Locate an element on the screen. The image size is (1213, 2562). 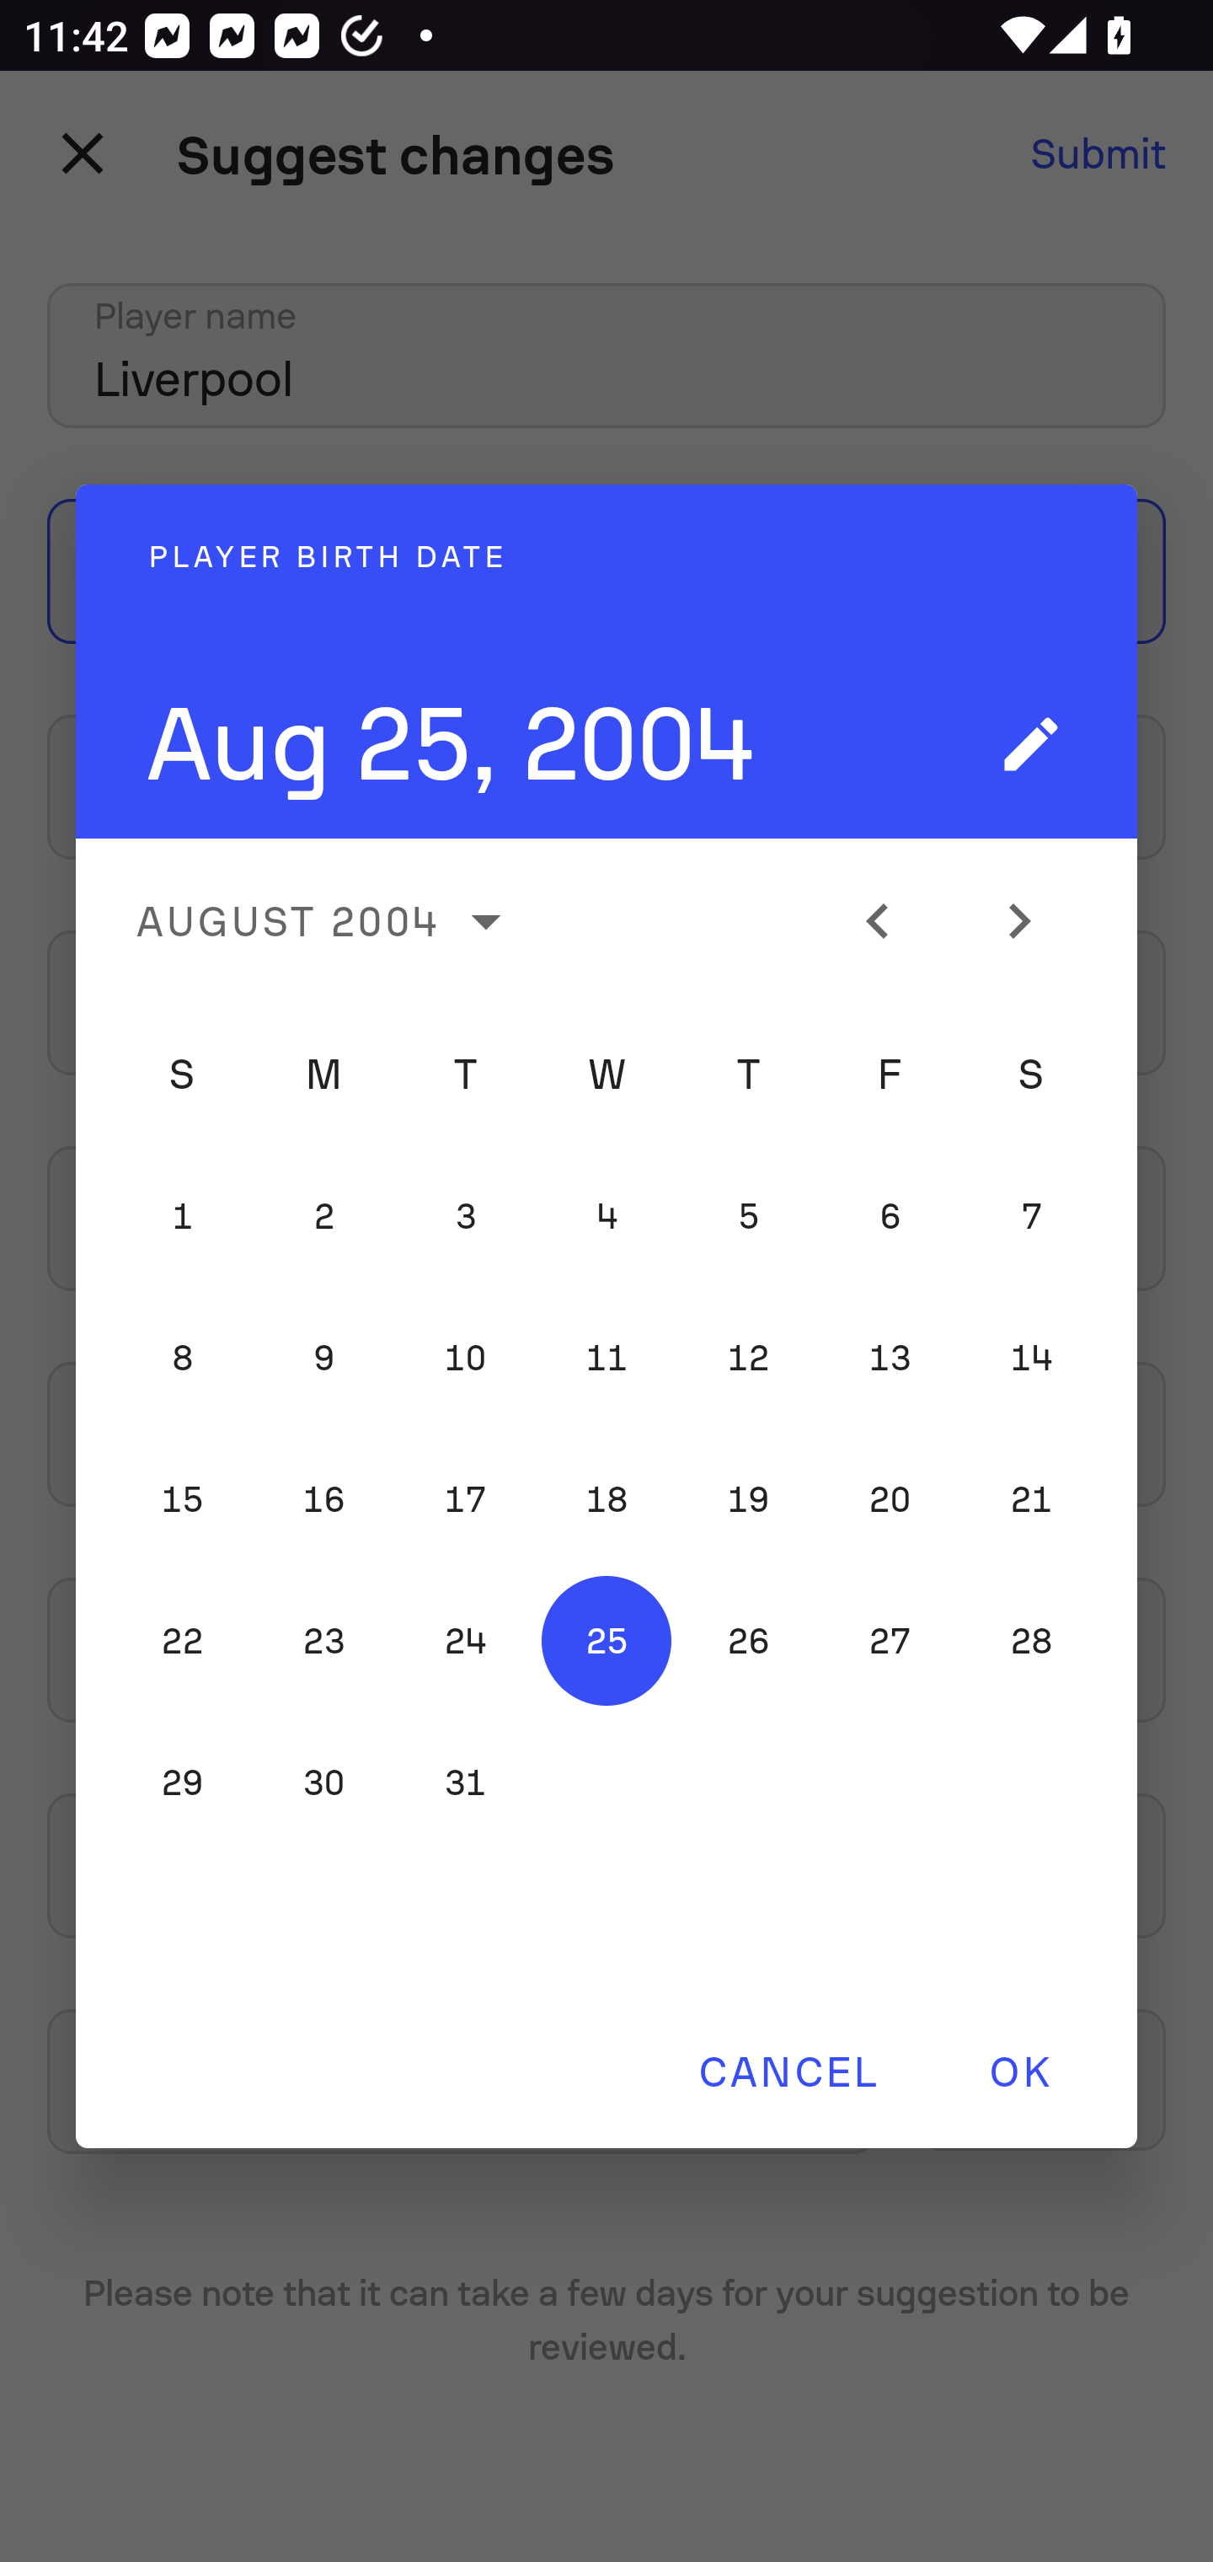
24 Tuesday, August 24, 2004 is located at coordinates (465, 1640).